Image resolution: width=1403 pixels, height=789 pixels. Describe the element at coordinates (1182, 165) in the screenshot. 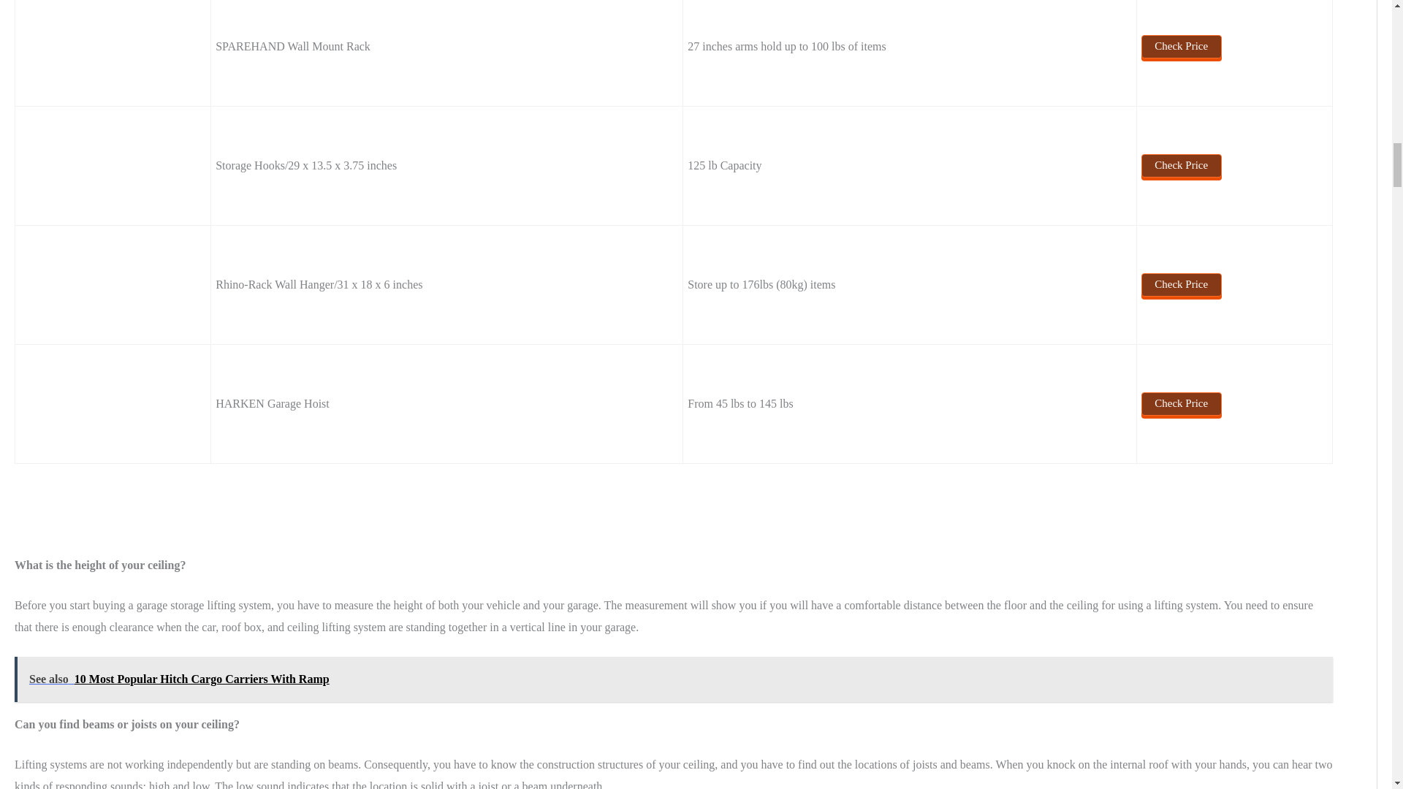

I see `Check Price` at that location.